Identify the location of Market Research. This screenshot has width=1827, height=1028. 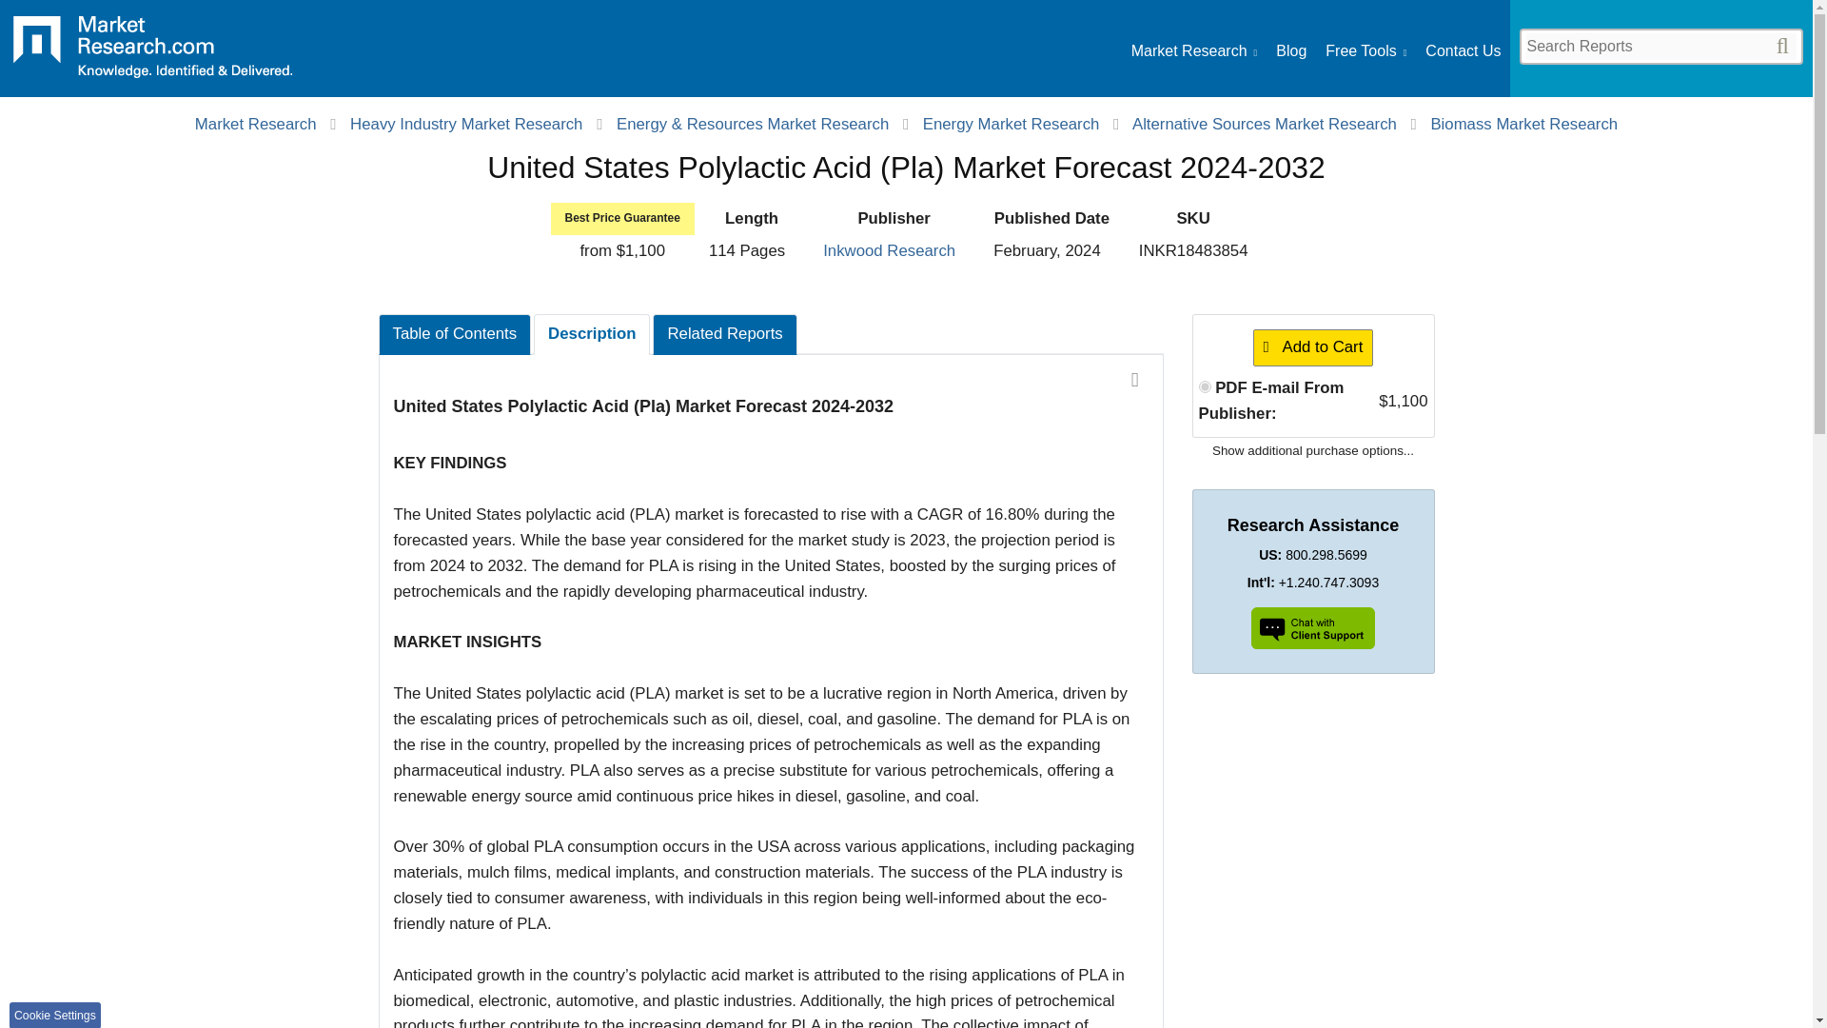
(1193, 51).